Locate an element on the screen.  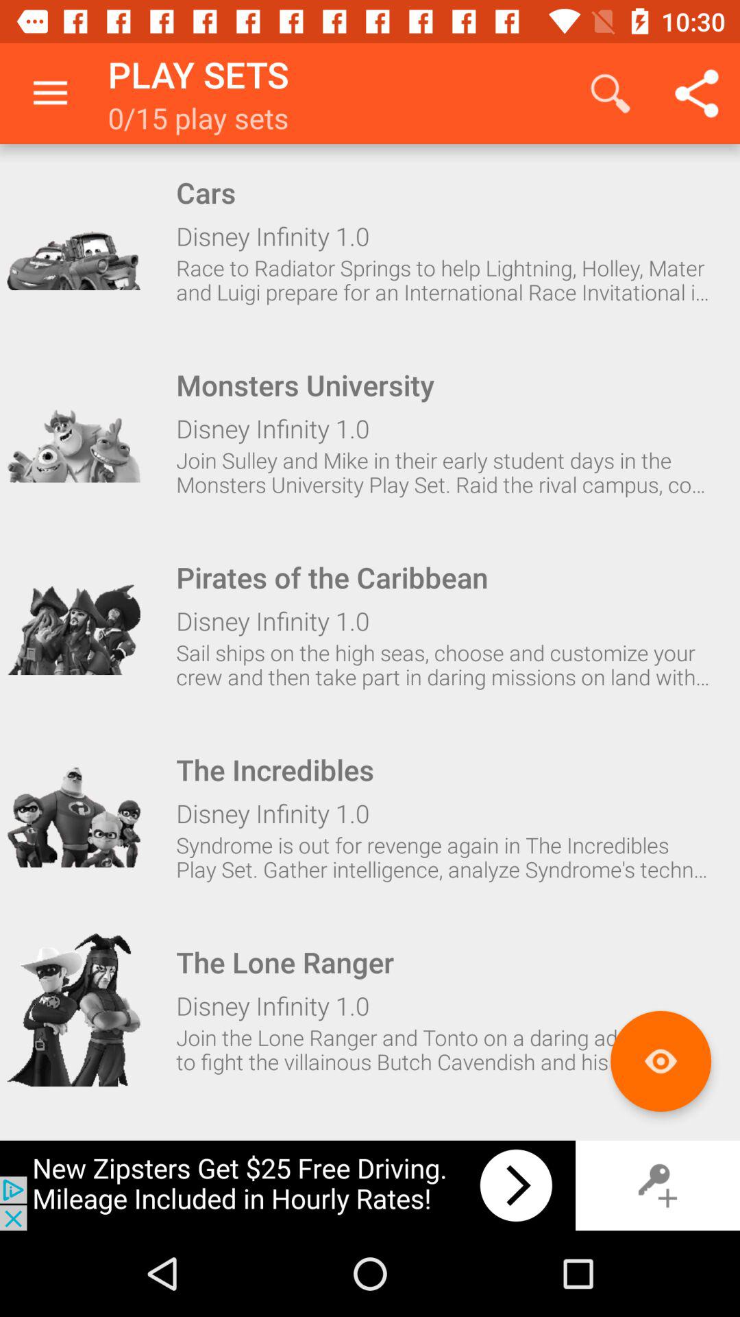
open mail is located at coordinates (73, 1010).